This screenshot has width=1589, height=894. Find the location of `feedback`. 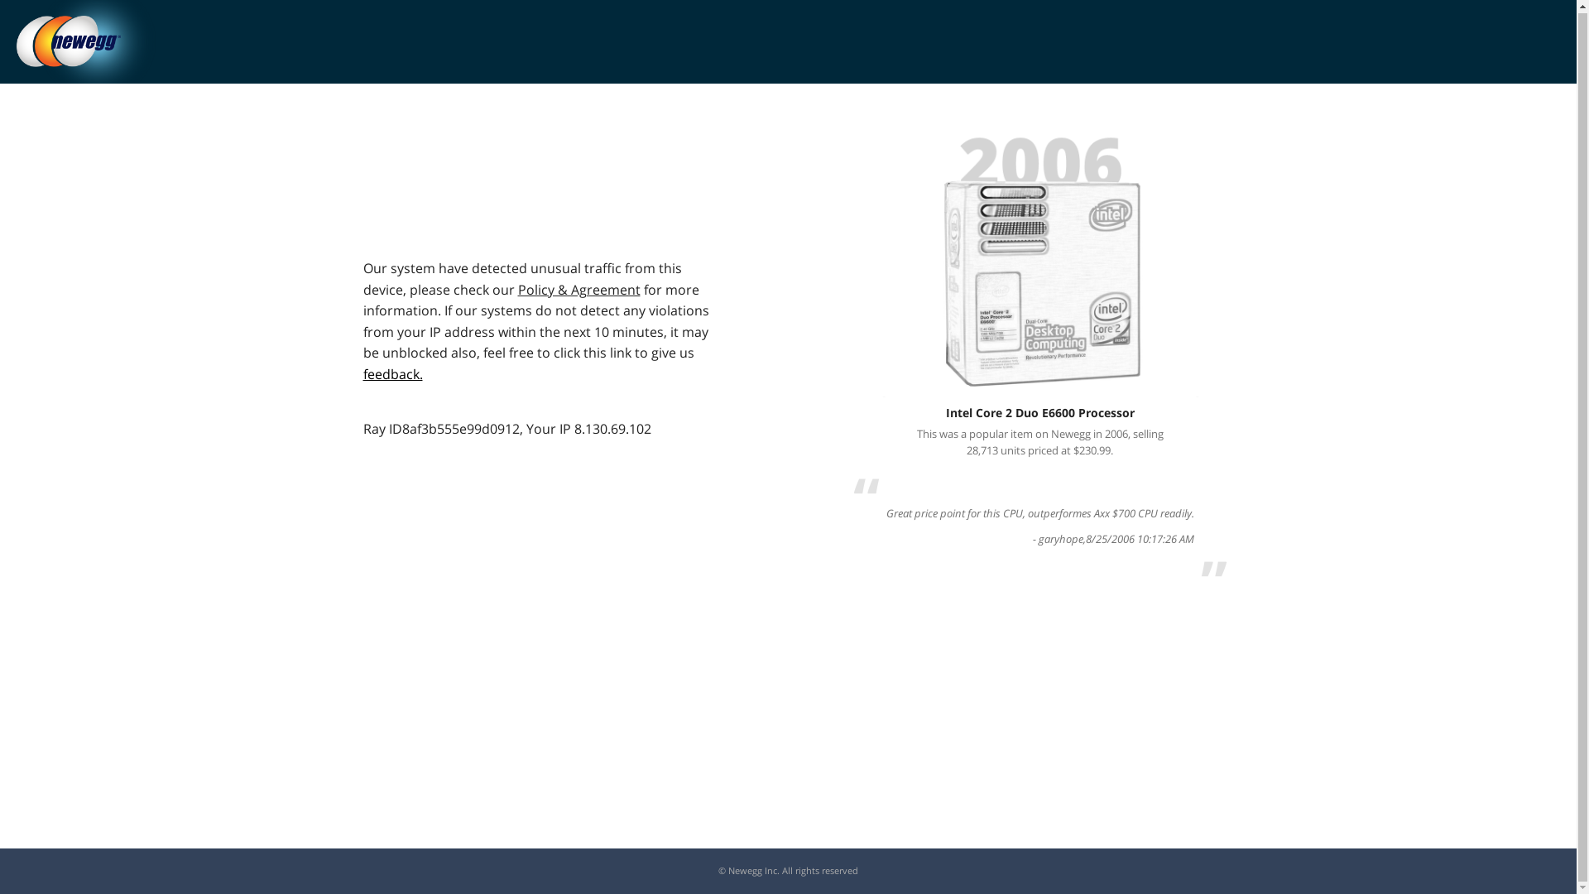

feedback is located at coordinates (392, 374).